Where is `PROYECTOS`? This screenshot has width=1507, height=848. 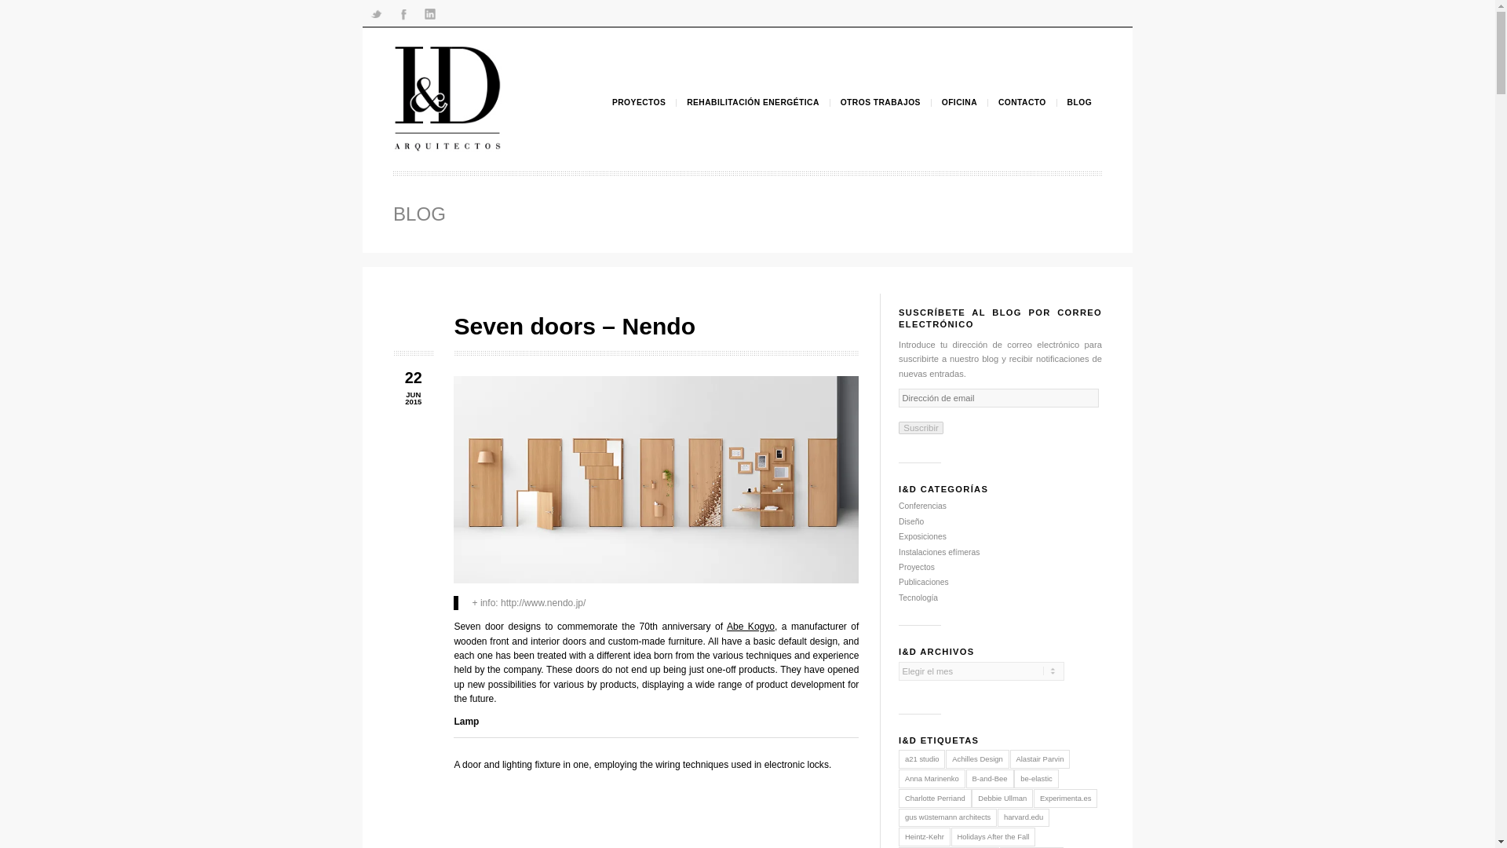
PROYECTOS is located at coordinates (743, 119).